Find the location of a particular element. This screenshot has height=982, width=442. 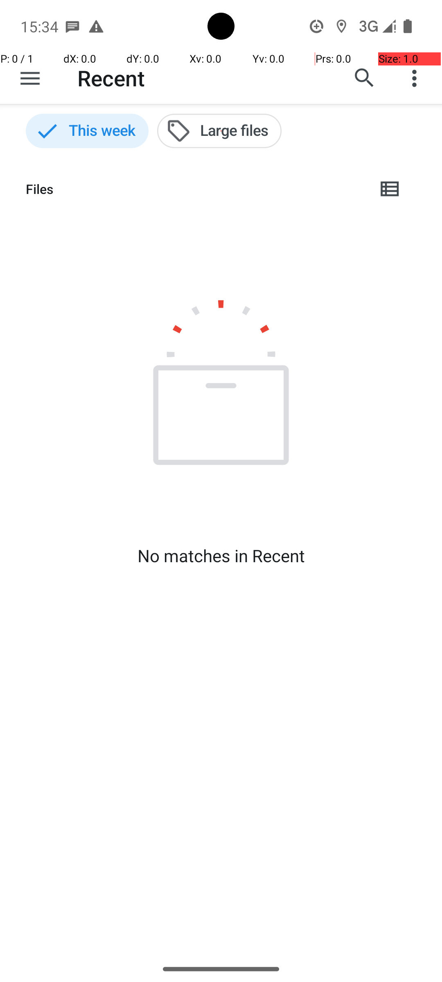

Show roots is located at coordinates (30, 78).